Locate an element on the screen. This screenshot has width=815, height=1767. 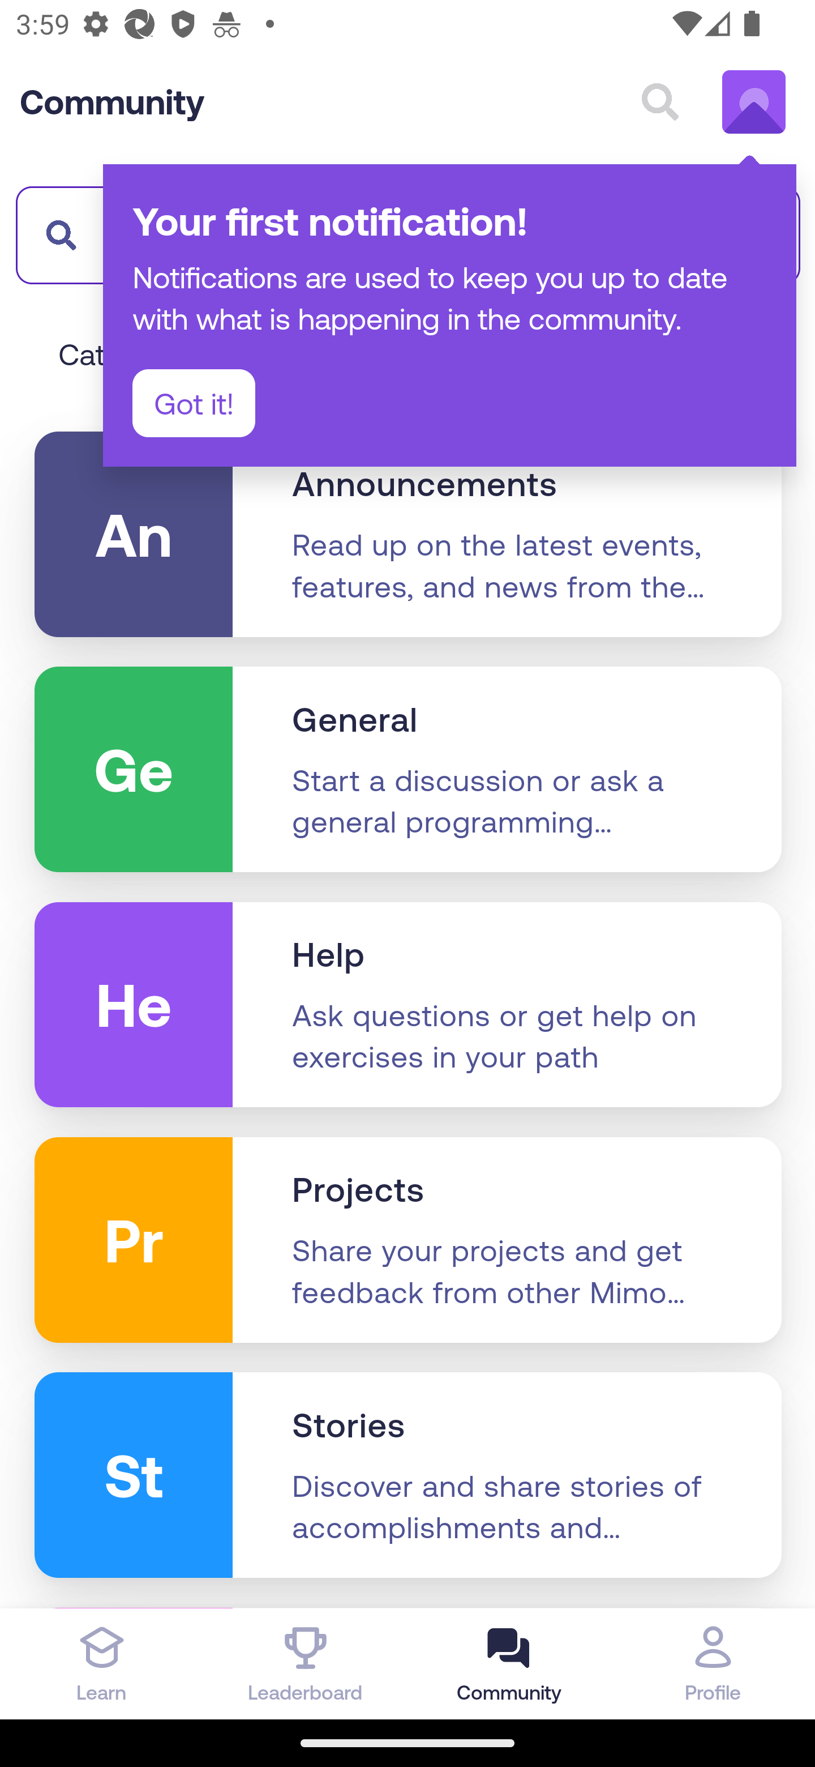
Got it! is located at coordinates (194, 403).